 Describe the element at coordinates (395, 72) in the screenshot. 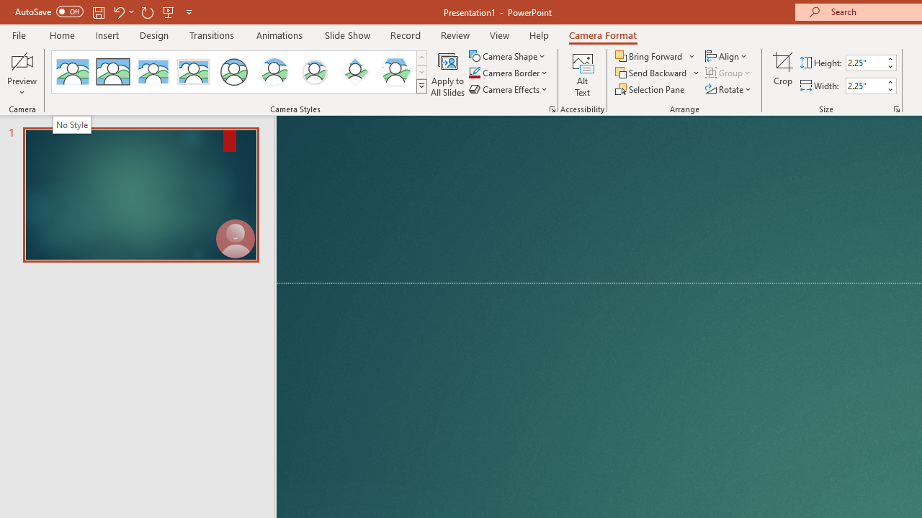

I see `Center Shadow Hexagon` at that location.